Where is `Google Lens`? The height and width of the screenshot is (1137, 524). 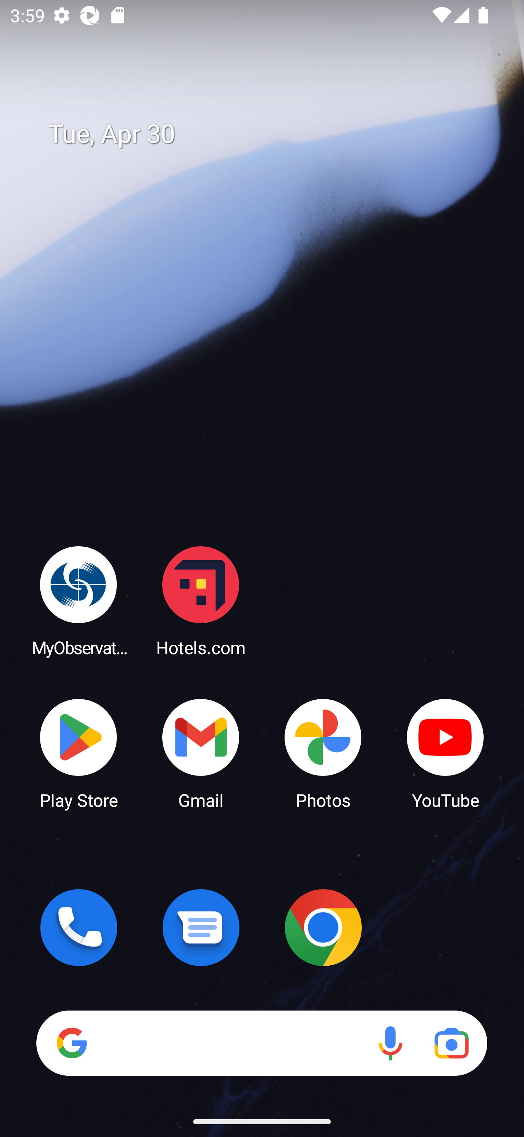
Google Lens is located at coordinates (451, 1043).